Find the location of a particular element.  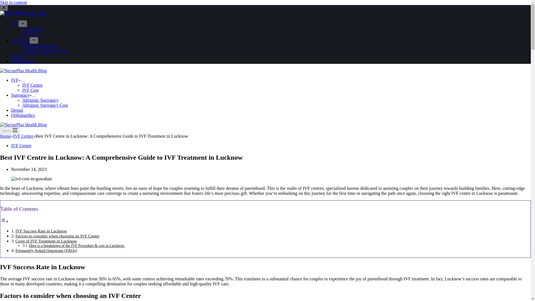

Skip to content is located at coordinates (13, 2).